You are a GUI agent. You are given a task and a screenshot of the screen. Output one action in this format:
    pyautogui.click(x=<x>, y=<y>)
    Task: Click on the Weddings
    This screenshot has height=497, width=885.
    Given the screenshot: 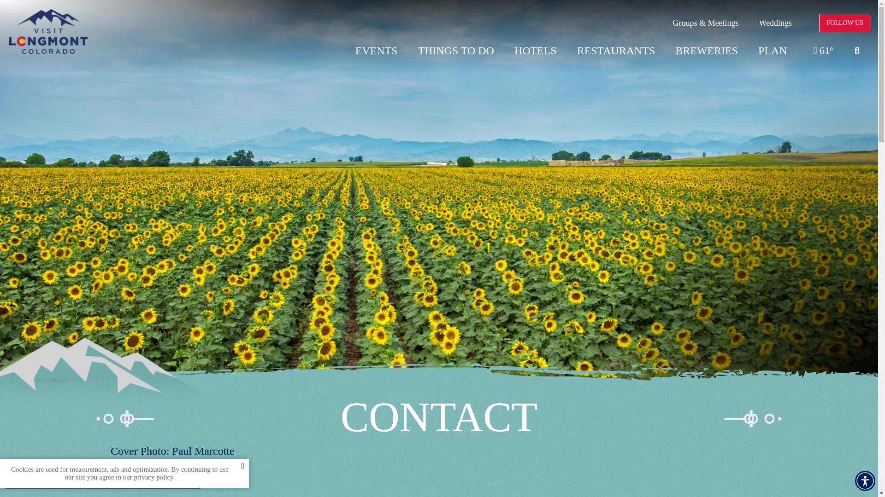 What is the action you would take?
    pyautogui.click(x=775, y=23)
    